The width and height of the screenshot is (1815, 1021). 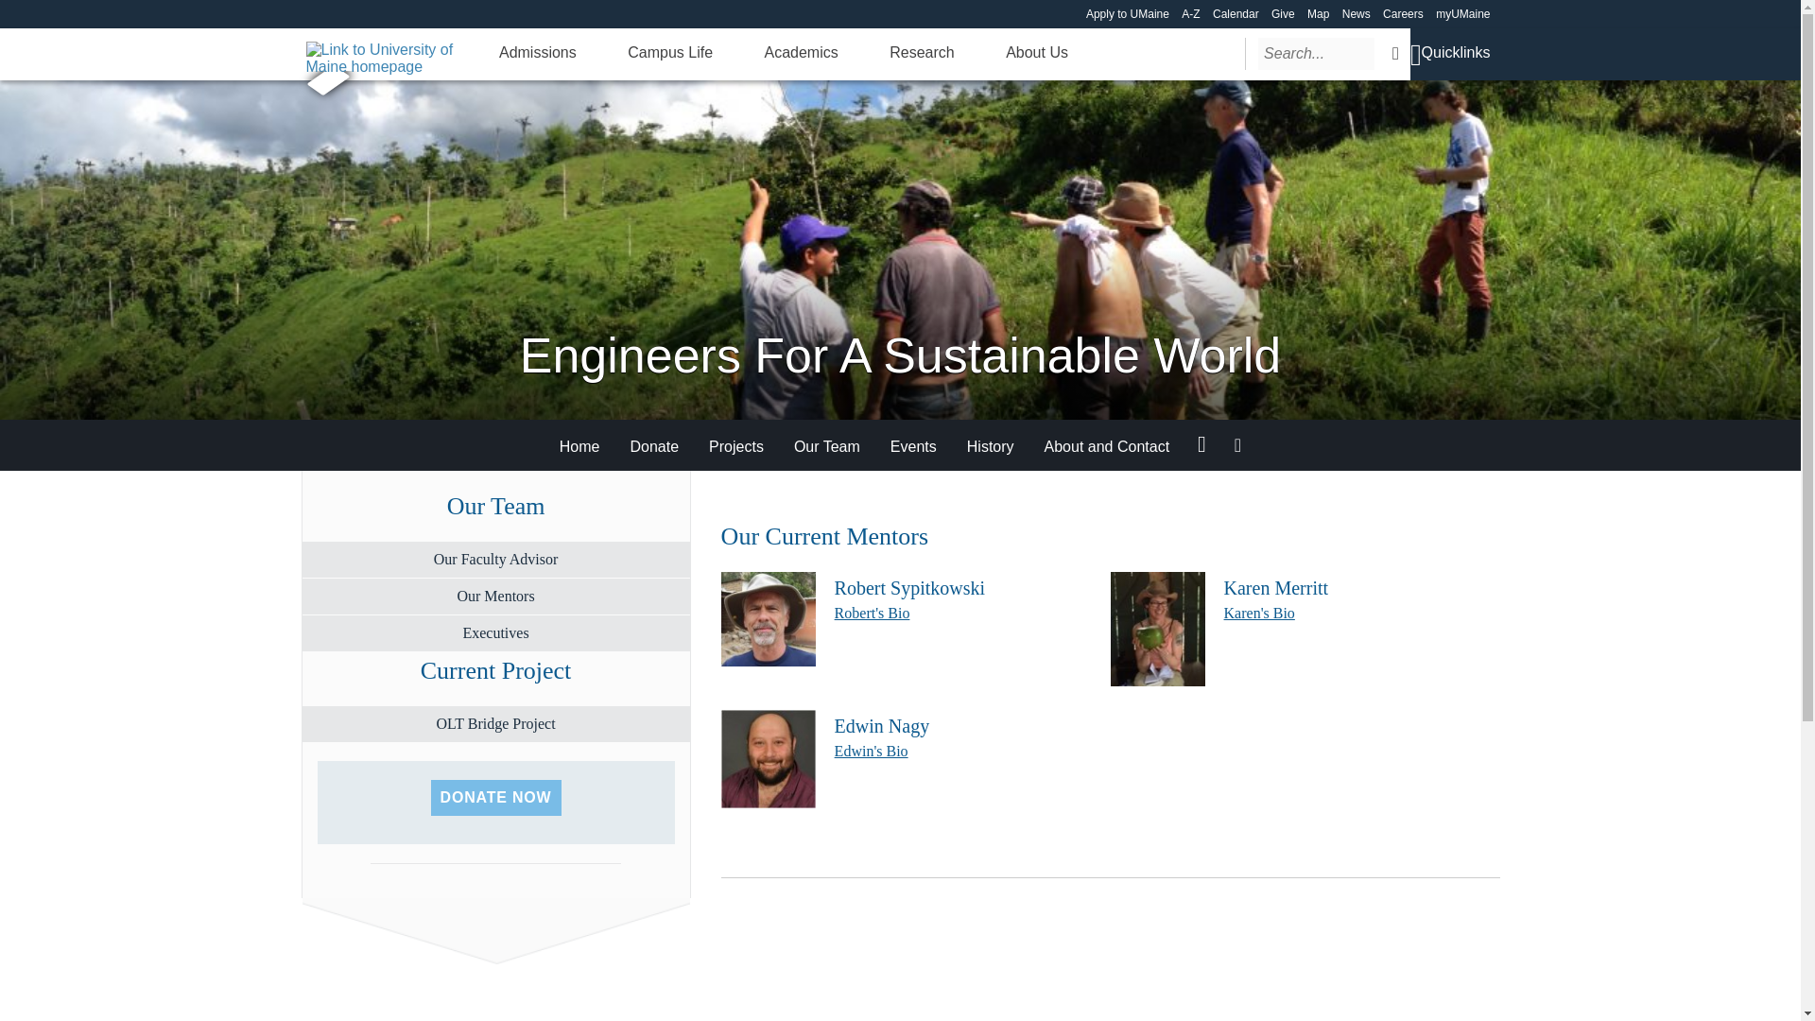 I want to click on Careers, so click(x=1403, y=13).